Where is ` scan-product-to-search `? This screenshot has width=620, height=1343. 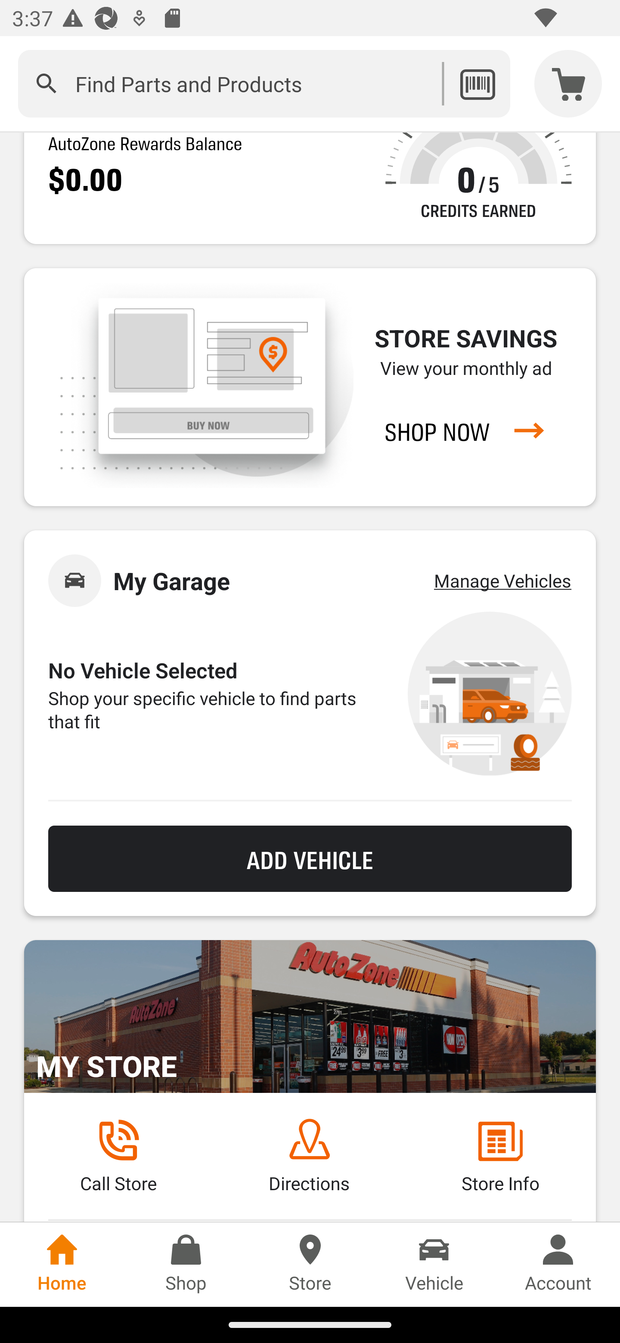
 scan-product-to-search  is located at coordinates (477, 84).